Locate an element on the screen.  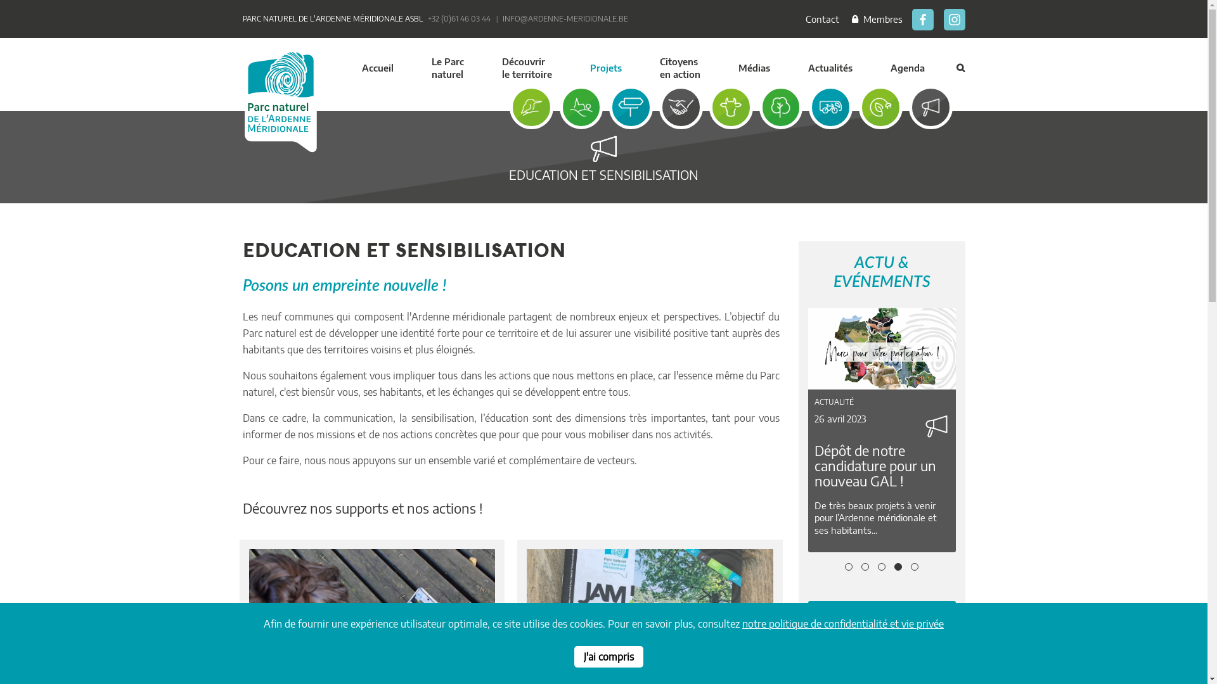
INFO@ARDENNE-MERIDIONALE.BE is located at coordinates (565, 19).